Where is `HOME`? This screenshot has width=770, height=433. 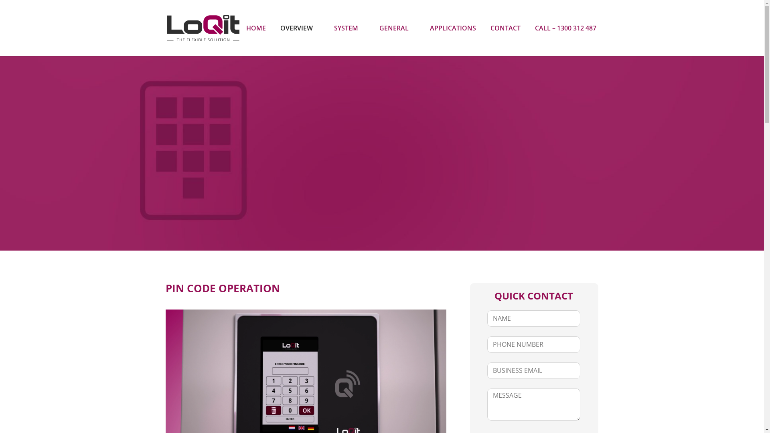
HOME is located at coordinates (256, 28).